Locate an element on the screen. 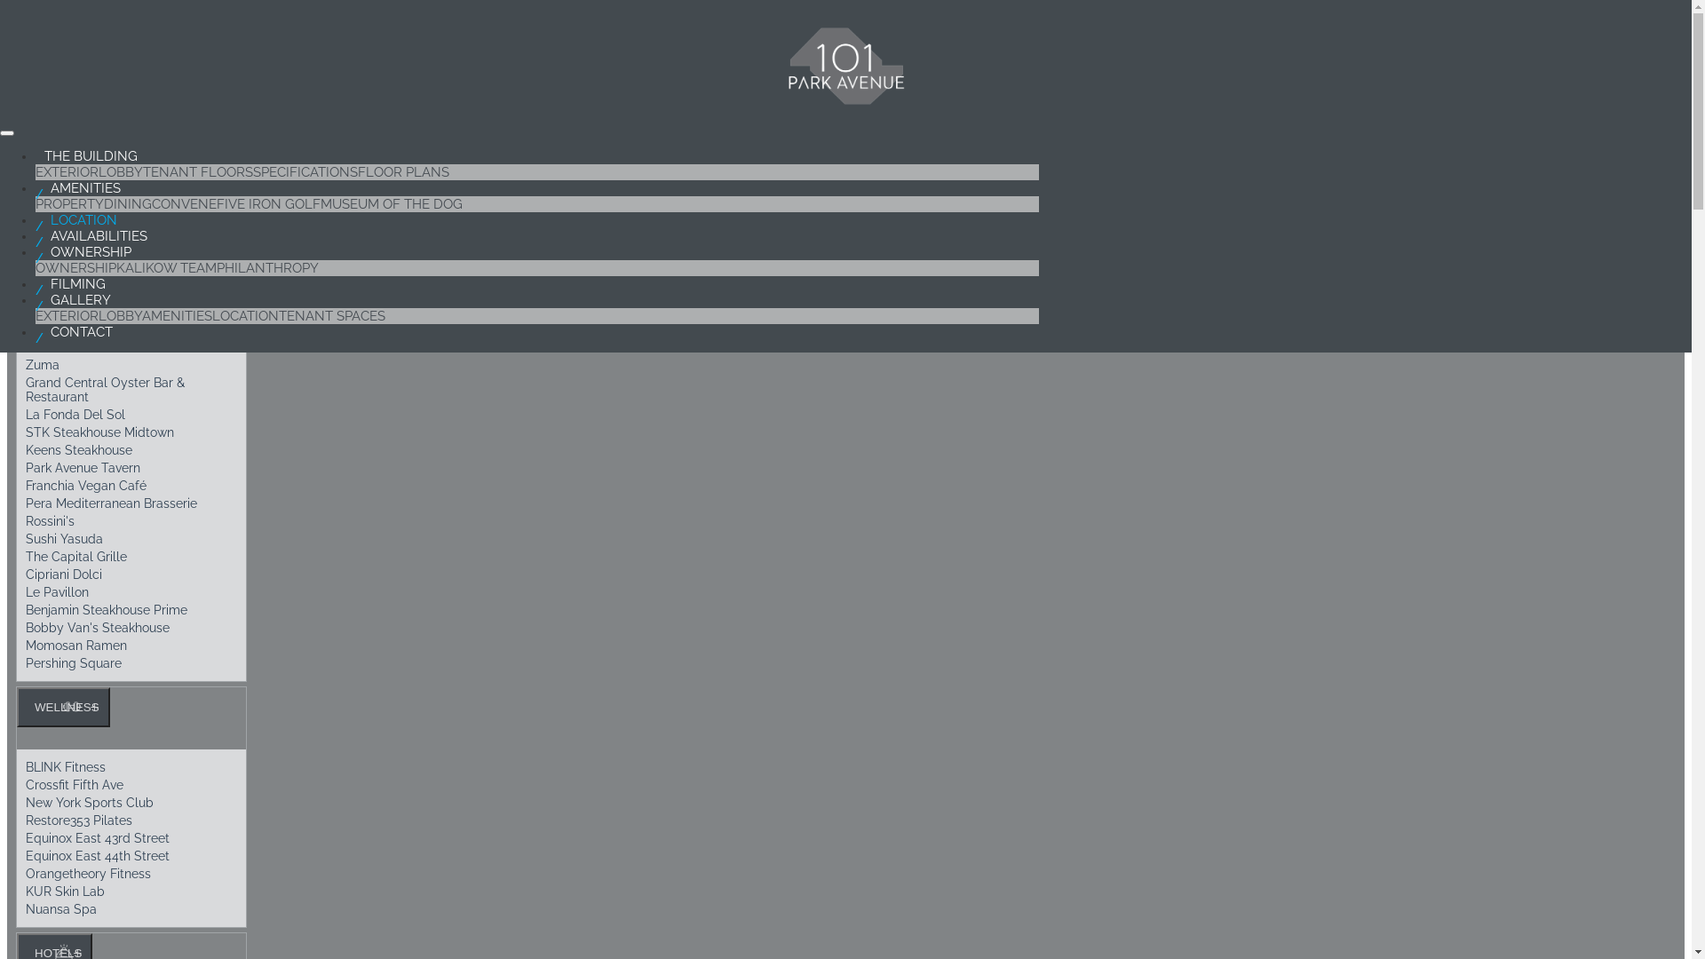 The image size is (1705, 959). WELLNESS is located at coordinates (64, 707).